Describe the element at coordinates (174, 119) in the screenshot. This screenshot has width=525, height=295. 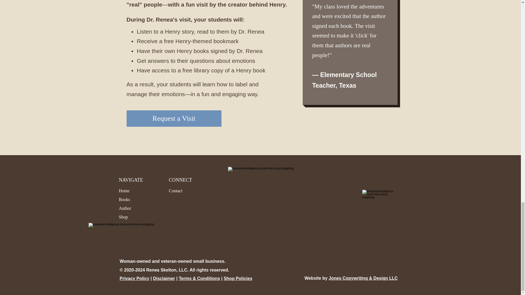
I see `Request a Visit` at that location.